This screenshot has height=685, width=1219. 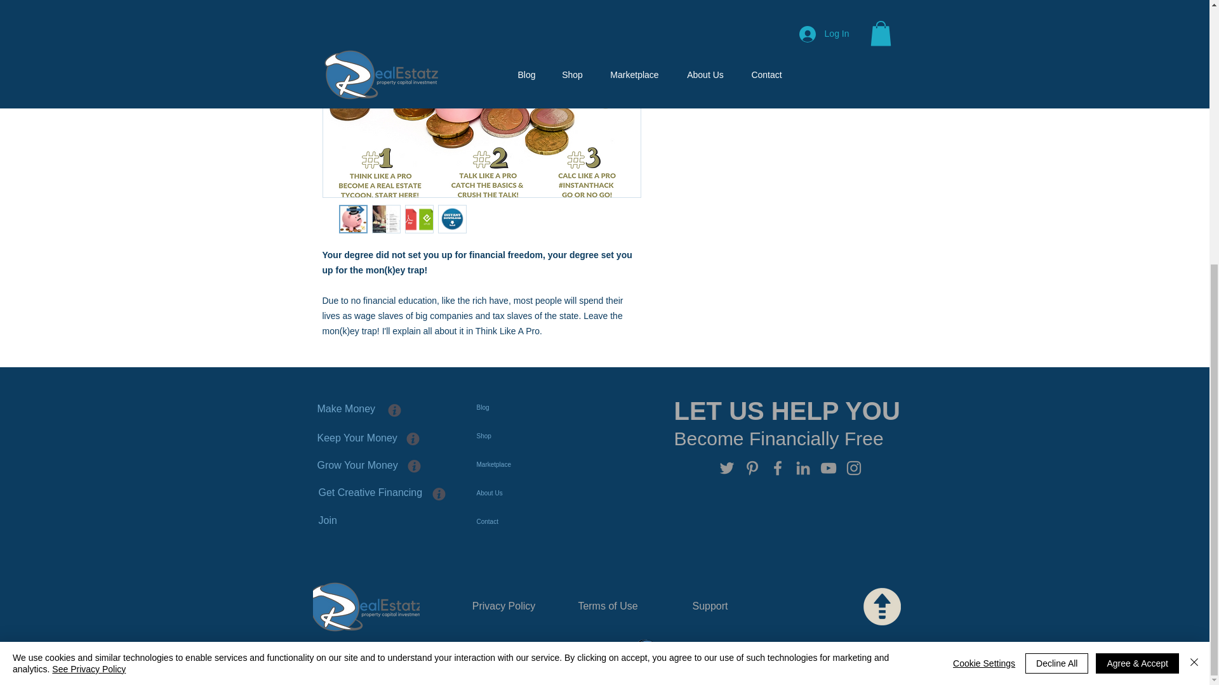 I want to click on Contact, so click(x=555, y=521).